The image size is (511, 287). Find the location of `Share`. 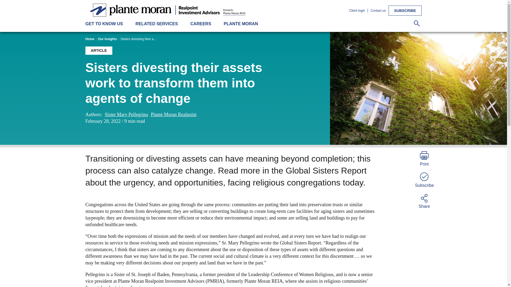

Share is located at coordinates (424, 200).